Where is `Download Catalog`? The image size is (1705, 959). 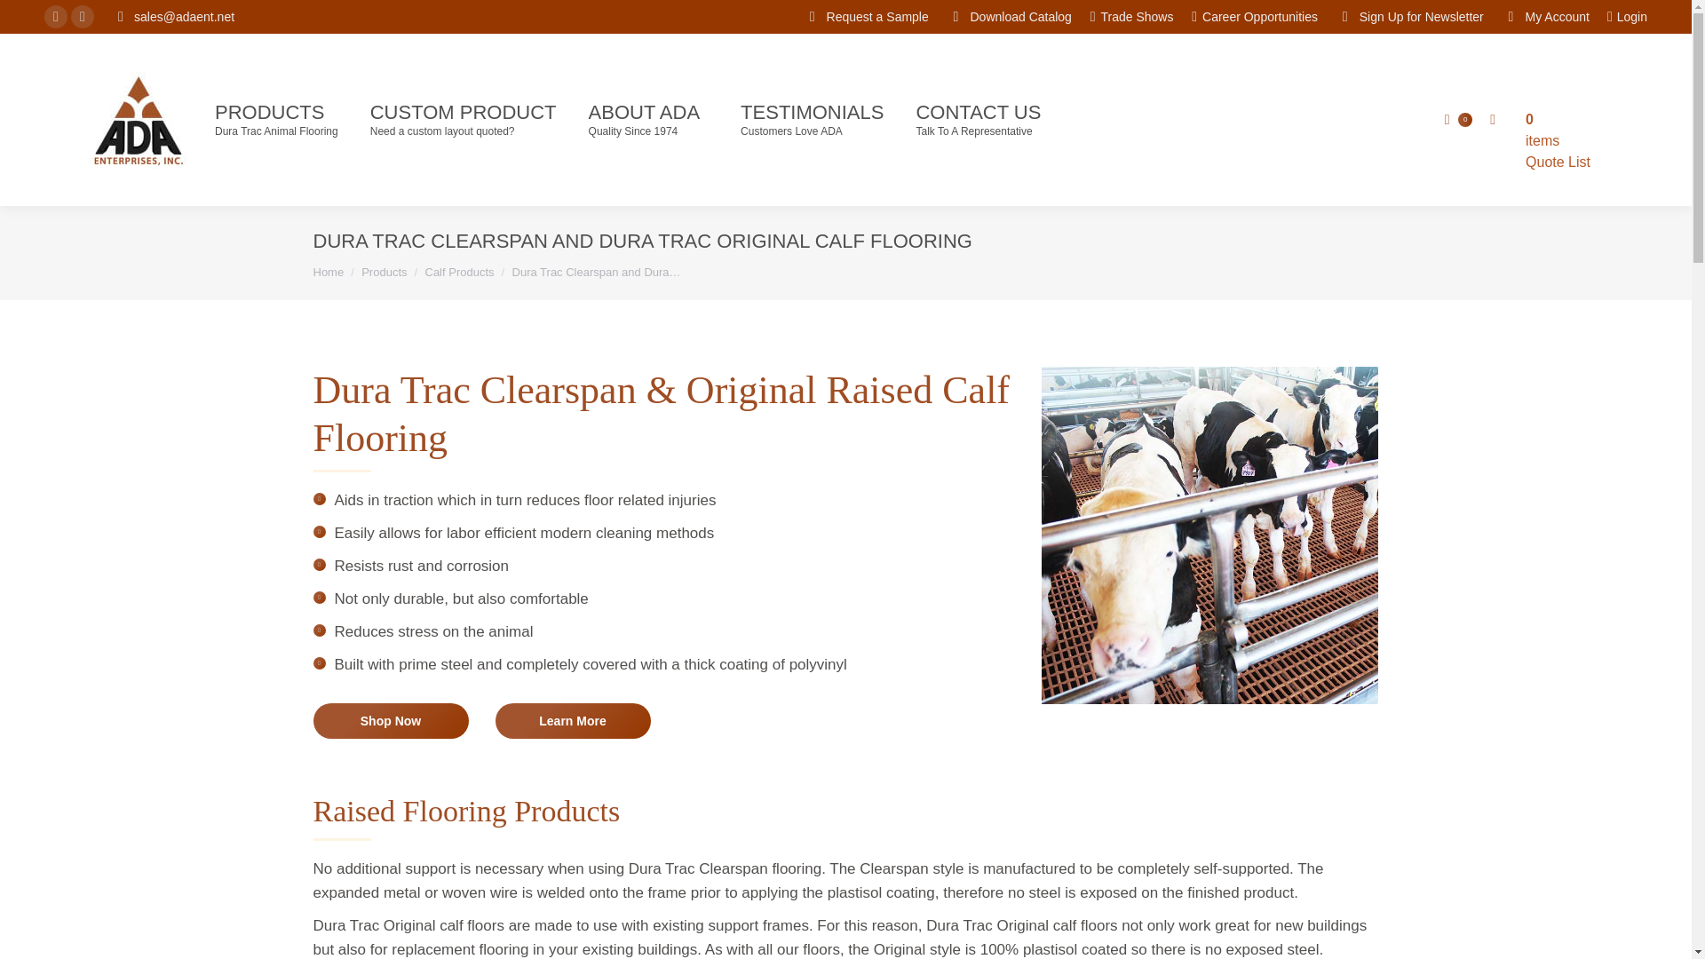 Download Catalog is located at coordinates (1008, 16).